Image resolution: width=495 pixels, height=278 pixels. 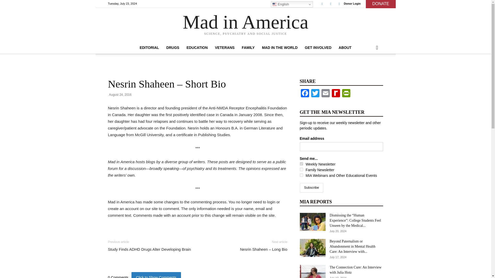 What do you see at coordinates (331, 4) in the screenshot?
I see `Twitter` at bounding box center [331, 4].